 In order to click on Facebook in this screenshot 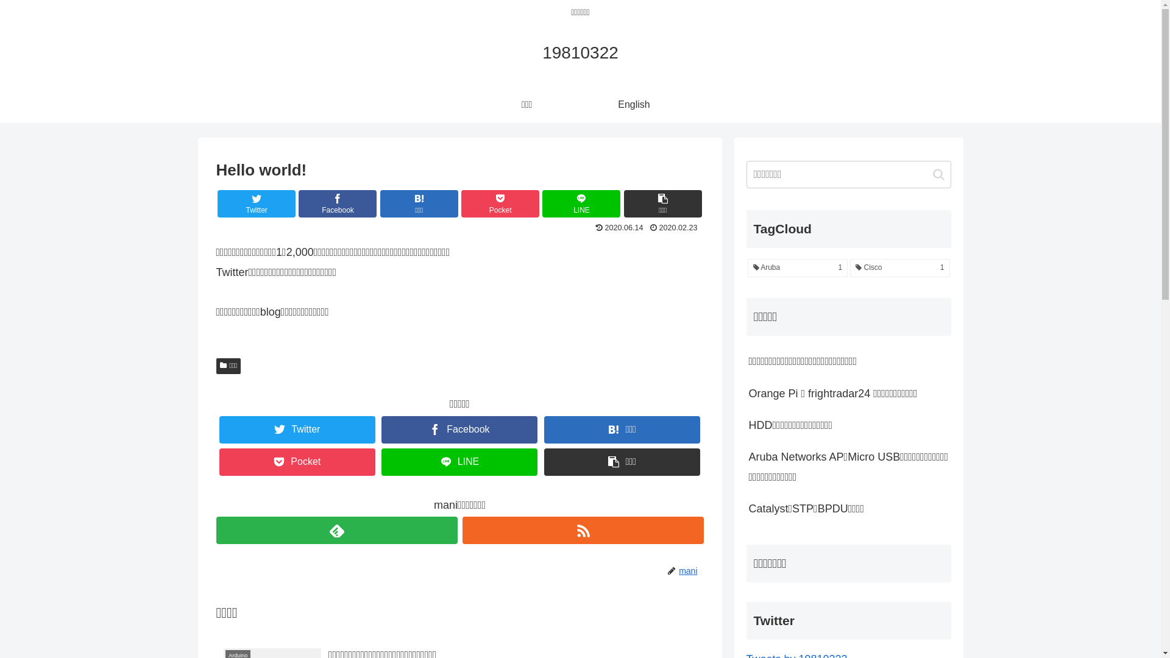, I will do `click(459, 430)`.